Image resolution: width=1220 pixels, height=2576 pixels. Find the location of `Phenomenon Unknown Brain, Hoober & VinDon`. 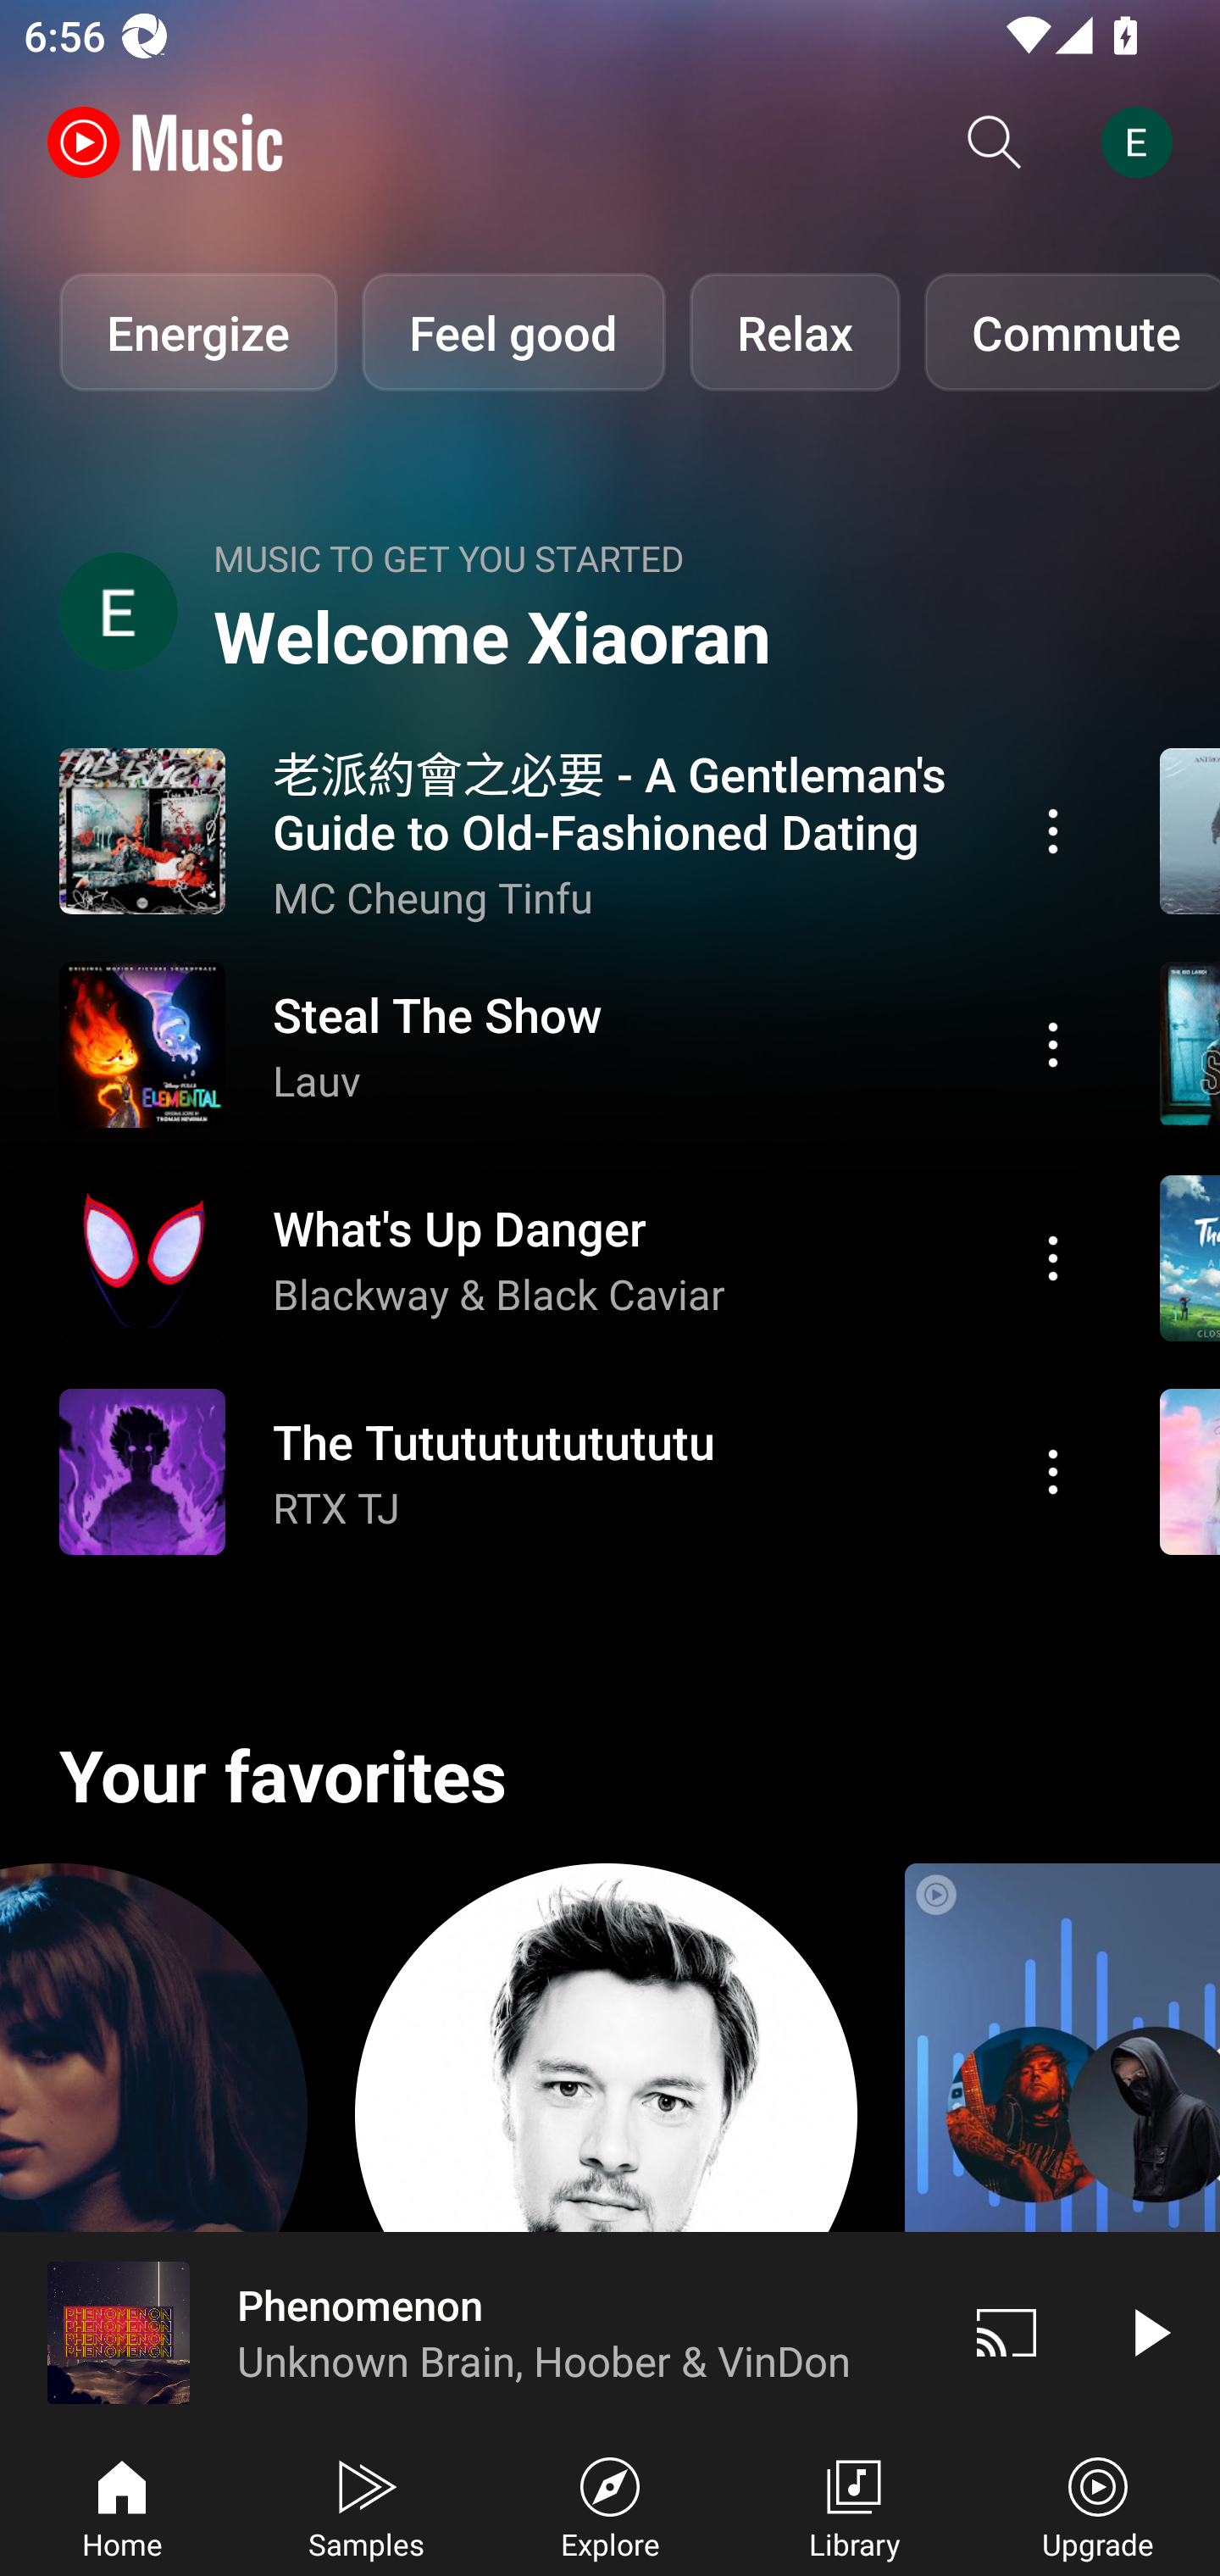

Phenomenon Unknown Brain, Hoober & VinDon is located at coordinates (468, 2332).